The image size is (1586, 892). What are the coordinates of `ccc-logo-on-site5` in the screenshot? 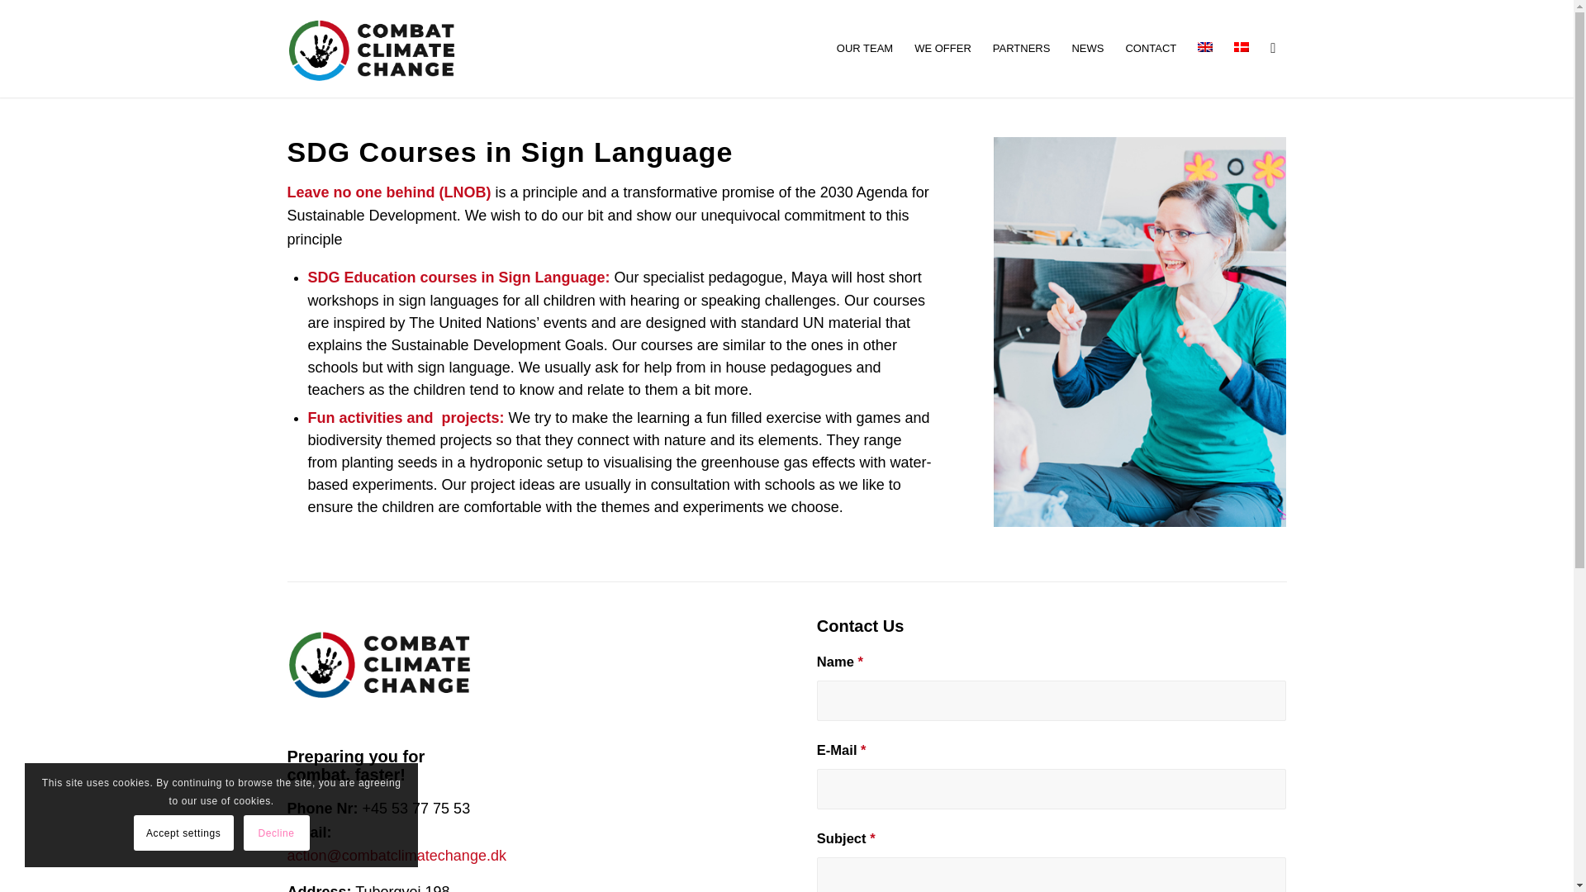 It's located at (382, 48).